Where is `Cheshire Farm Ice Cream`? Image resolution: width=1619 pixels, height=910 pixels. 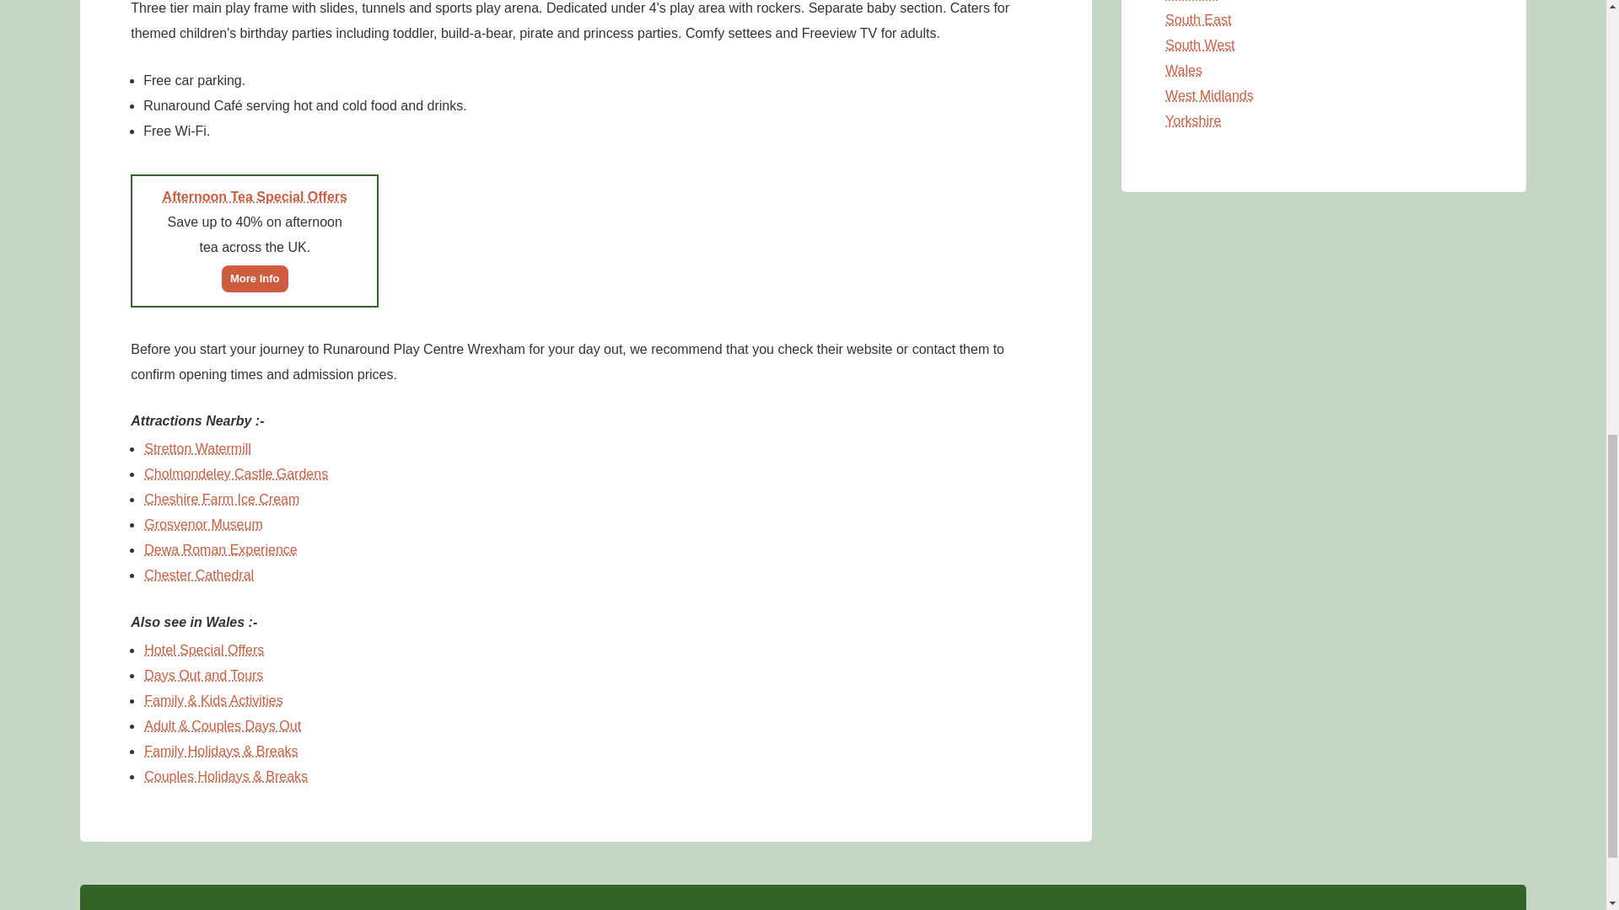 Cheshire Farm Ice Cream is located at coordinates (221, 499).